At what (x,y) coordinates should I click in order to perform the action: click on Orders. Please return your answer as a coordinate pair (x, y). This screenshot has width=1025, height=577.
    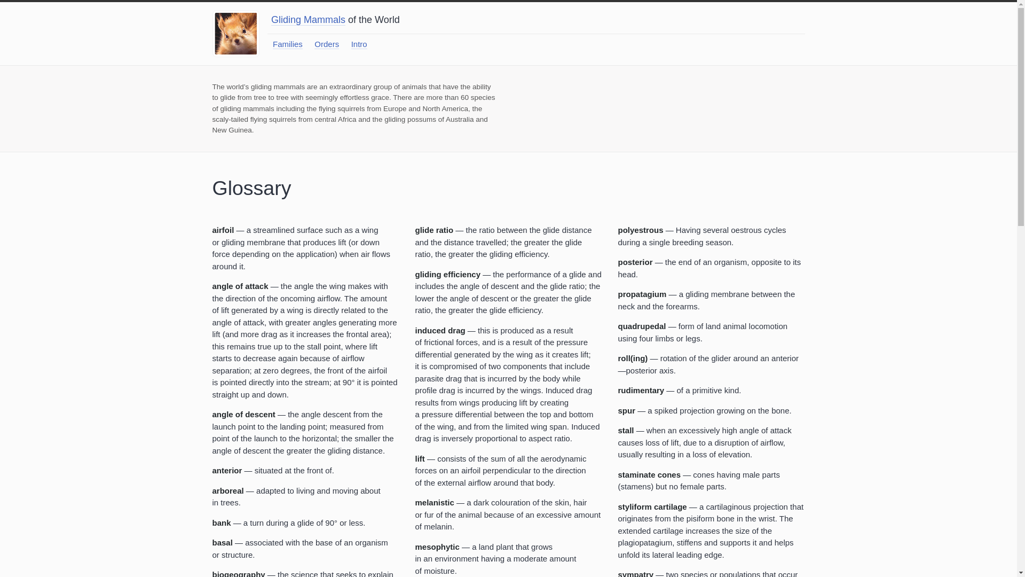
    Looking at the image, I should click on (327, 44).